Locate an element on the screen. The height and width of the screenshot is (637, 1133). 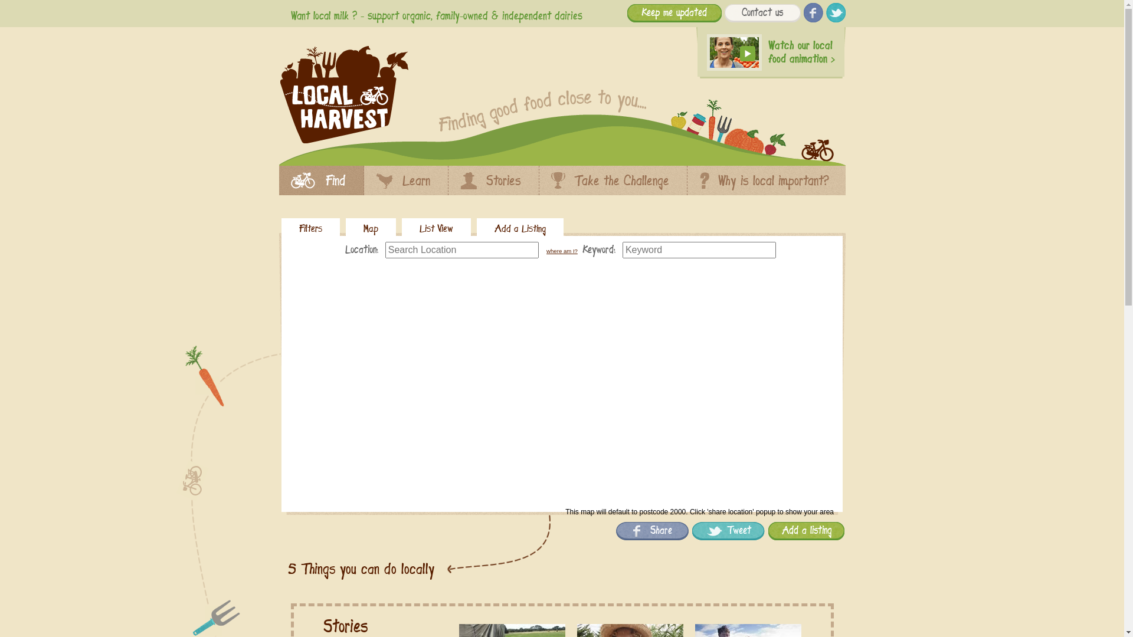
where am I? is located at coordinates (562, 251).